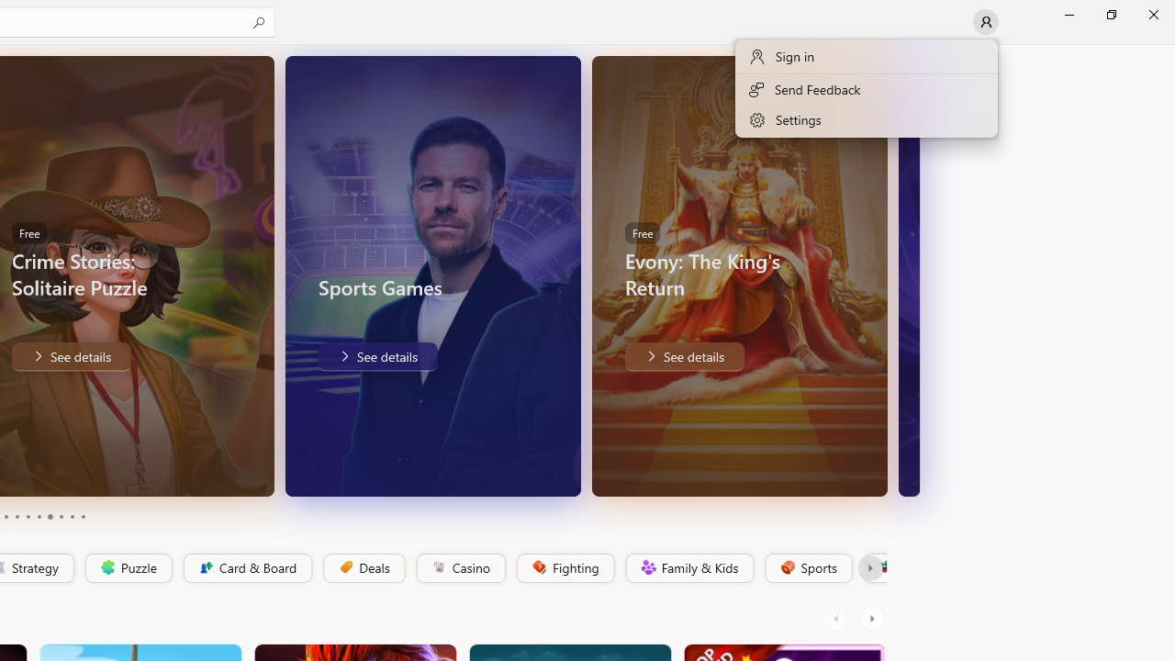 The height and width of the screenshot is (661, 1175). What do you see at coordinates (39, 516) in the screenshot?
I see `Page 6` at bounding box center [39, 516].